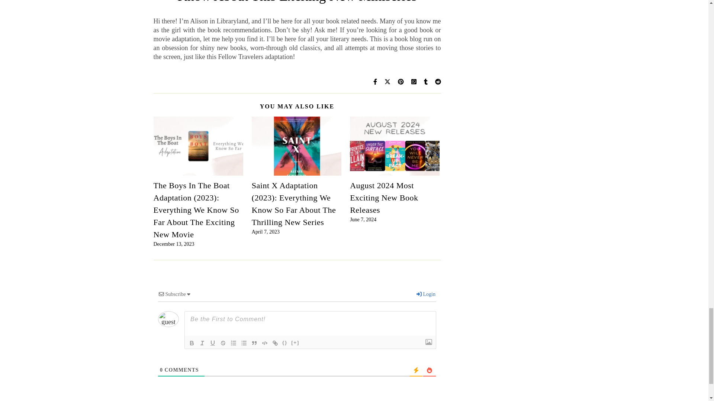 The image size is (714, 401). Describe the element at coordinates (202, 343) in the screenshot. I see `Italic` at that location.